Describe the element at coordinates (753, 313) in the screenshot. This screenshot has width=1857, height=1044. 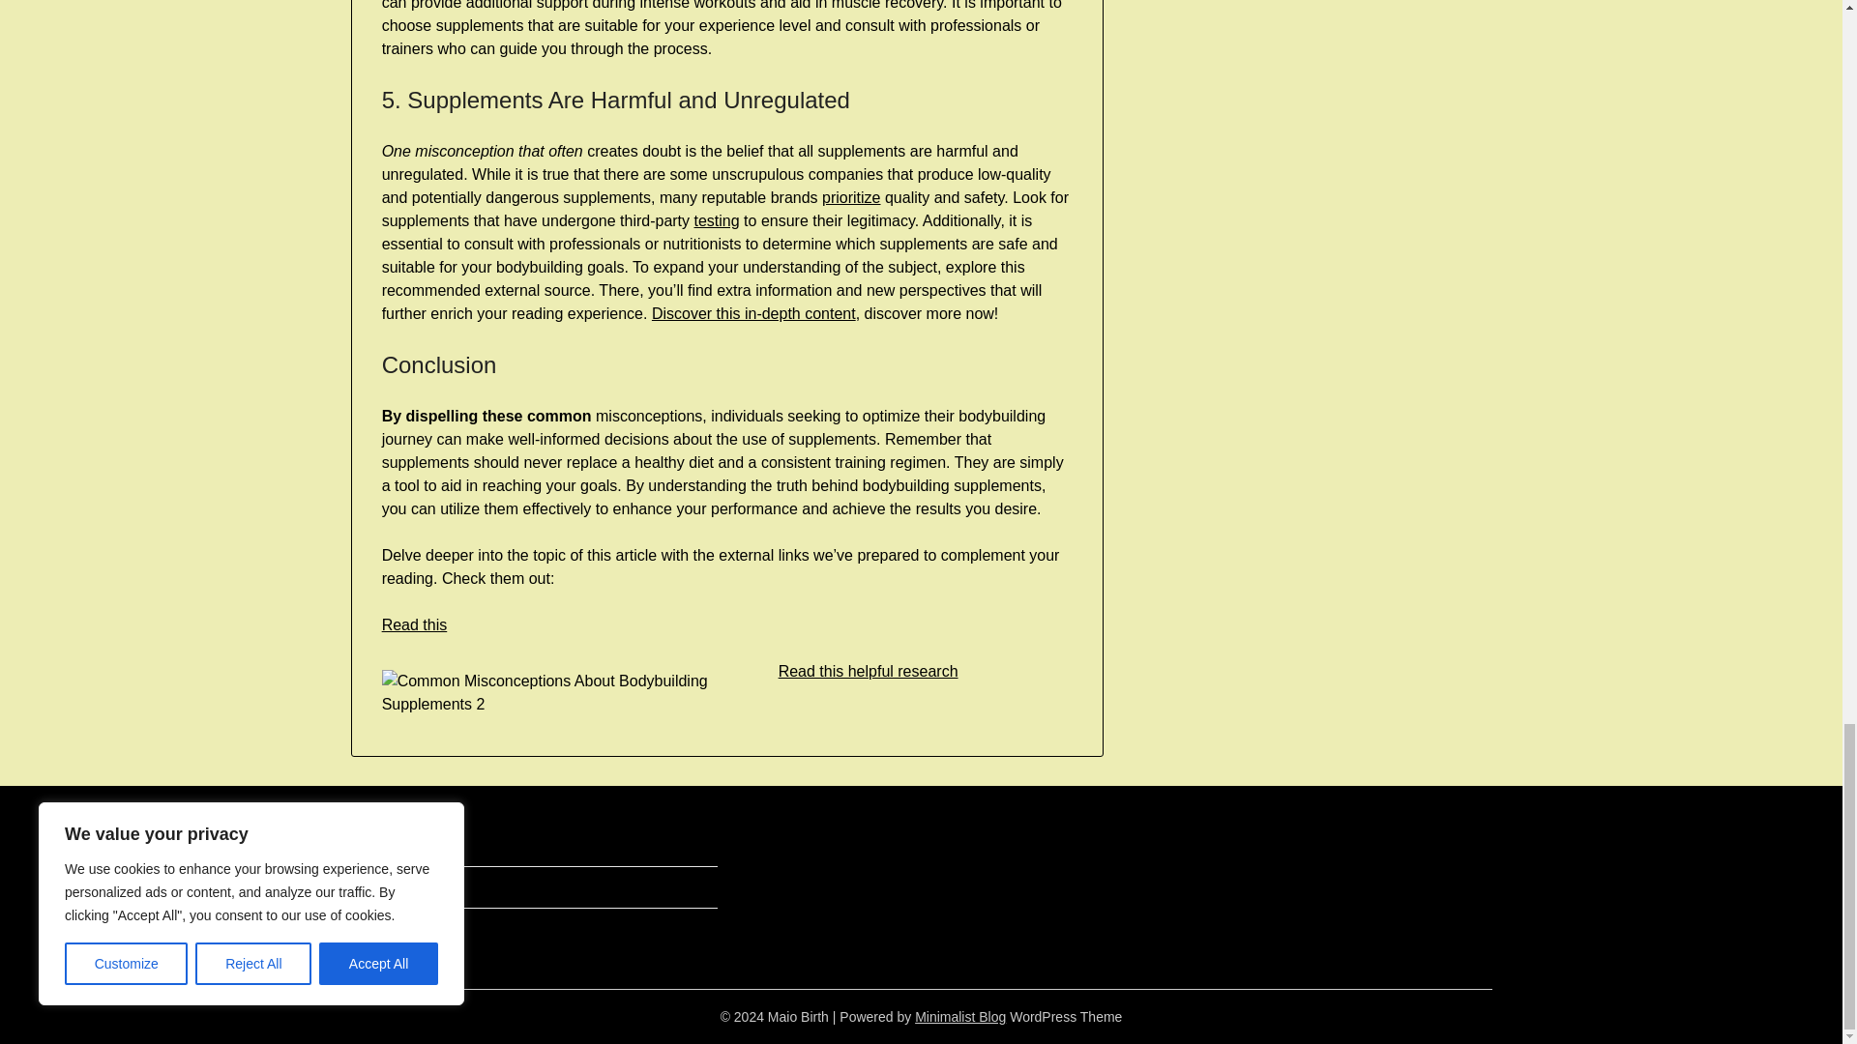
I see `Discover this in-depth content` at that location.